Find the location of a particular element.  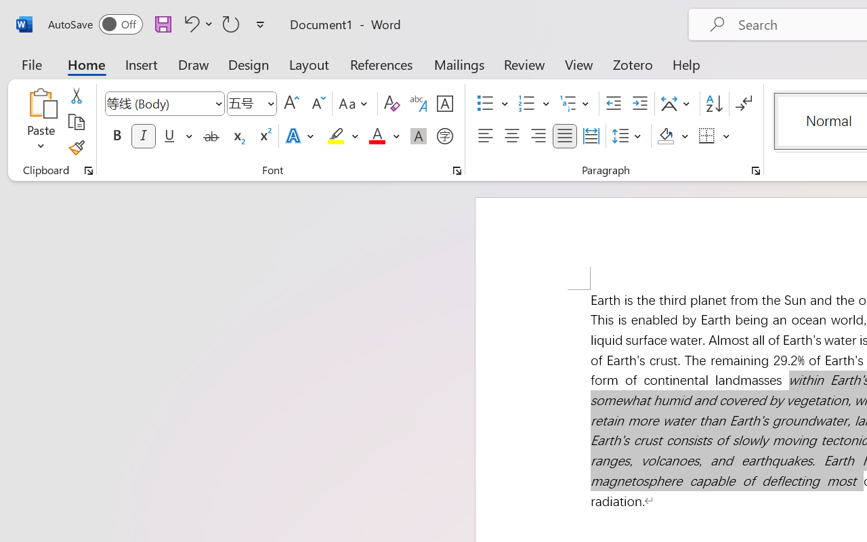

Phonetic Guide... is located at coordinates (419, 104).